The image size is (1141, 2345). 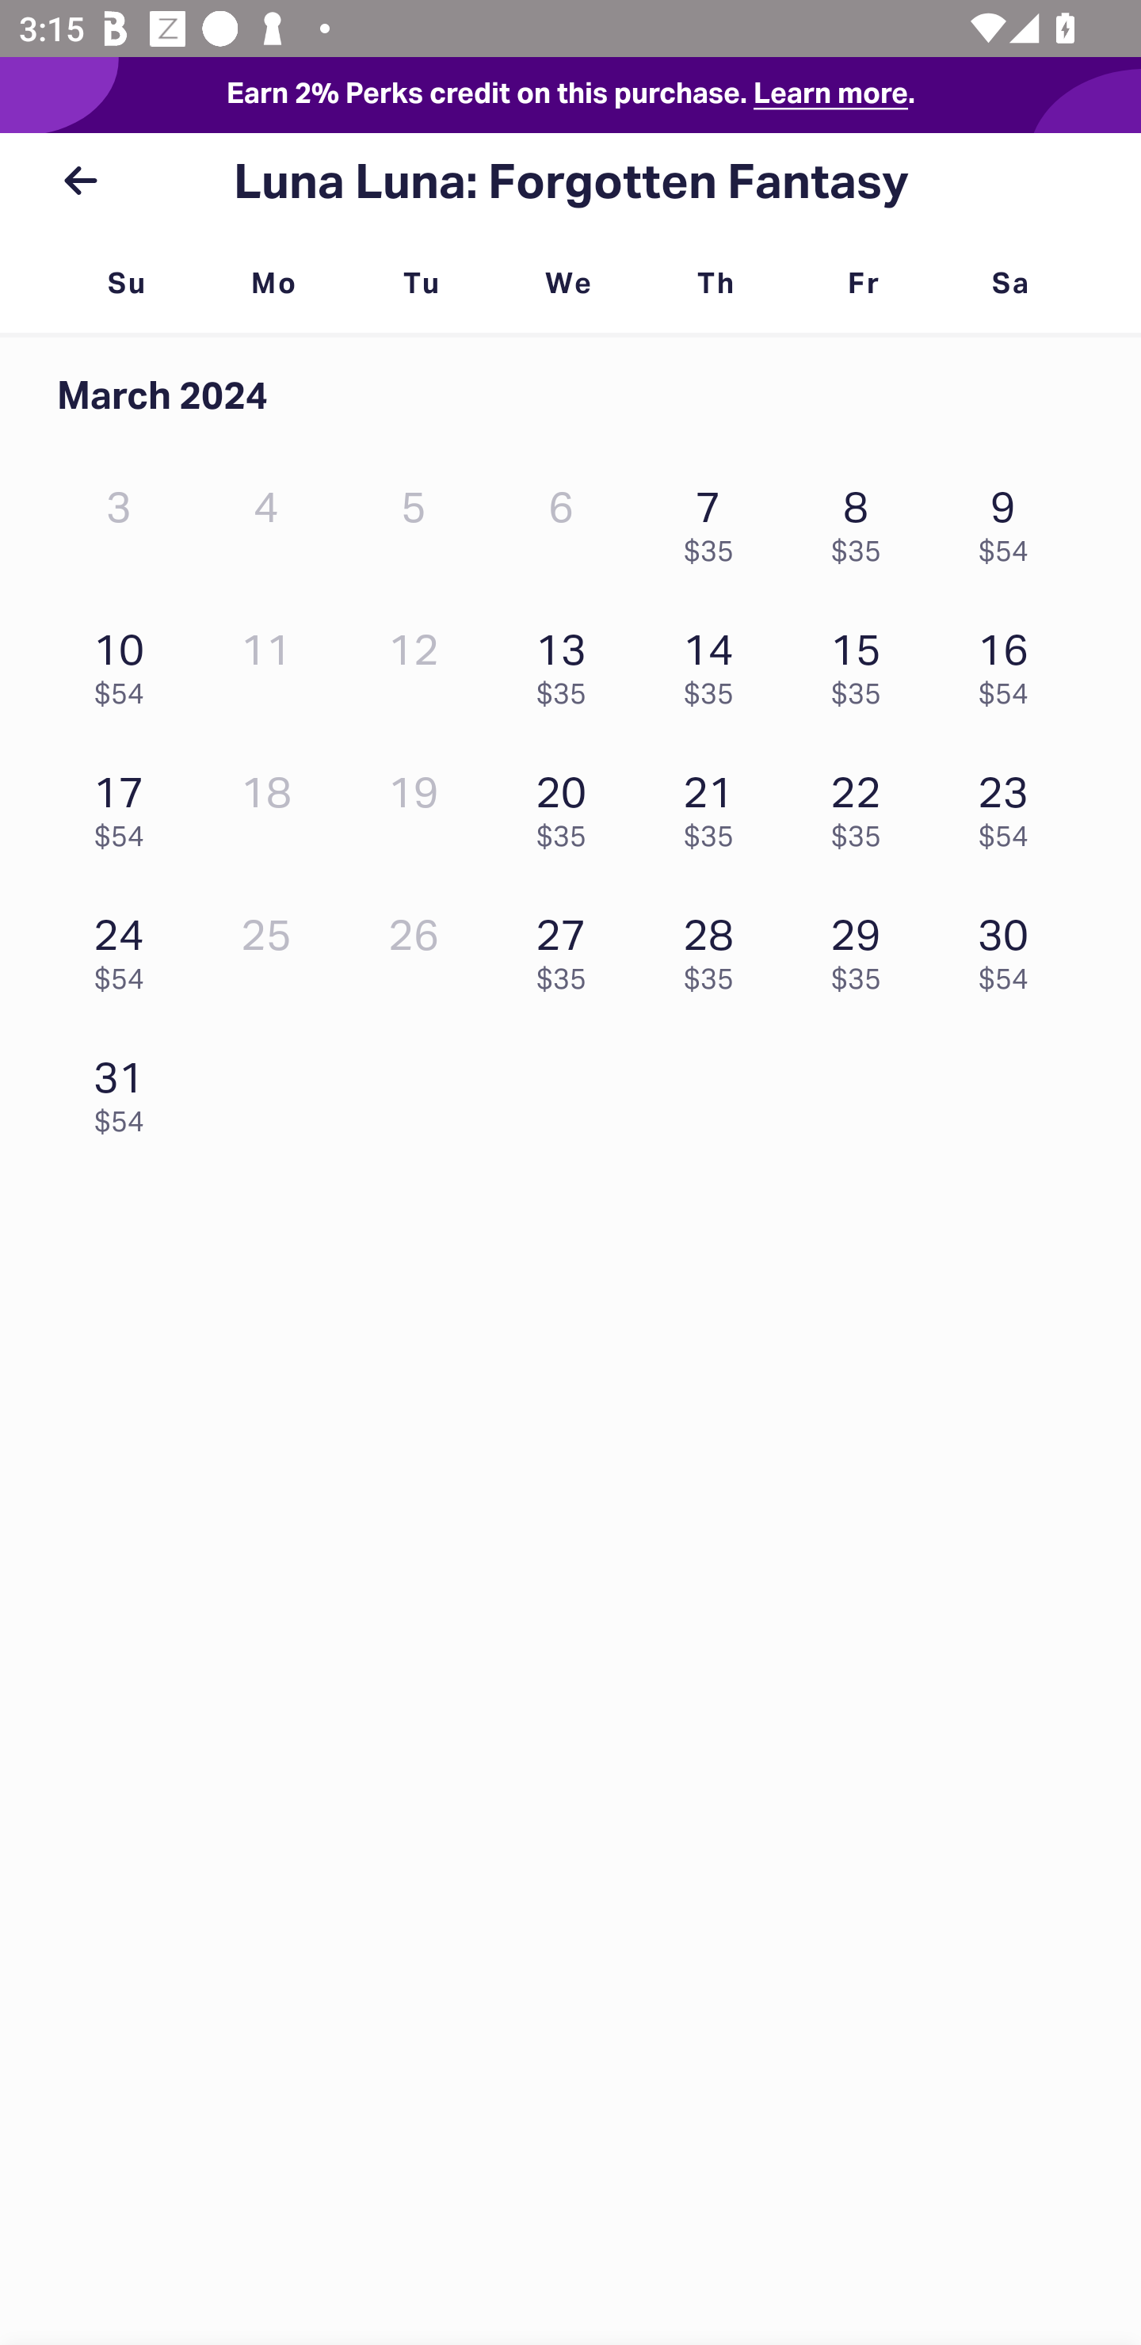 What do you see at coordinates (126, 1089) in the screenshot?
I see `31 $54` at bounding box center [126, 1089].